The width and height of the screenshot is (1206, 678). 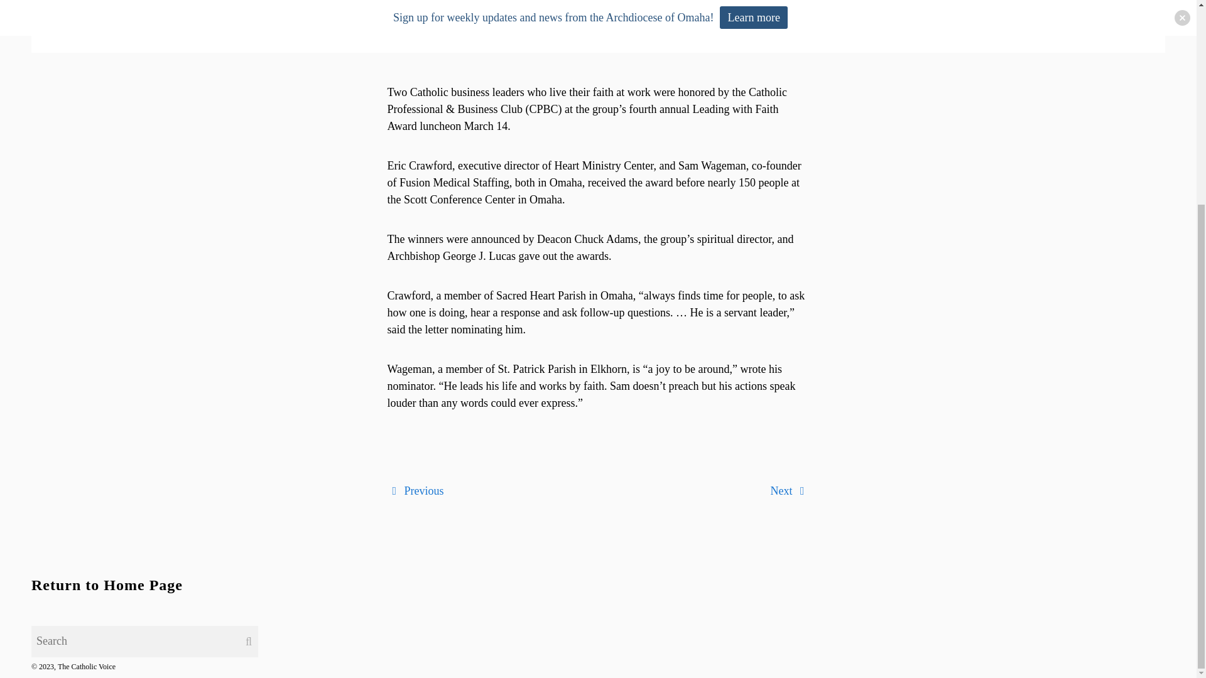 I want to click on Return to Home Page, so click(x=107, y=585).